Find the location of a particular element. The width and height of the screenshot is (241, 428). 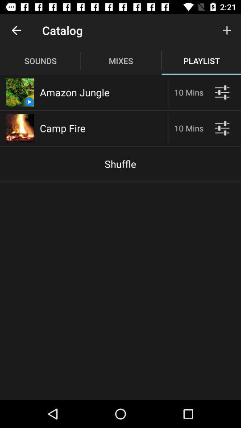

click the playlist is located at coordinates (222, 92).